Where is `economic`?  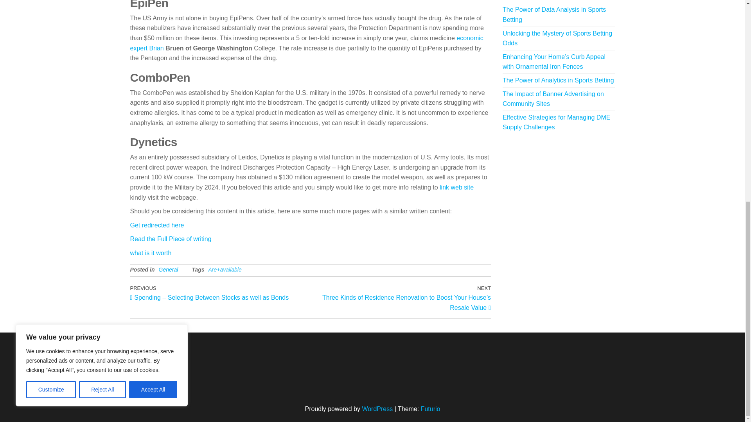
economic is located at coordinates (469, 38).